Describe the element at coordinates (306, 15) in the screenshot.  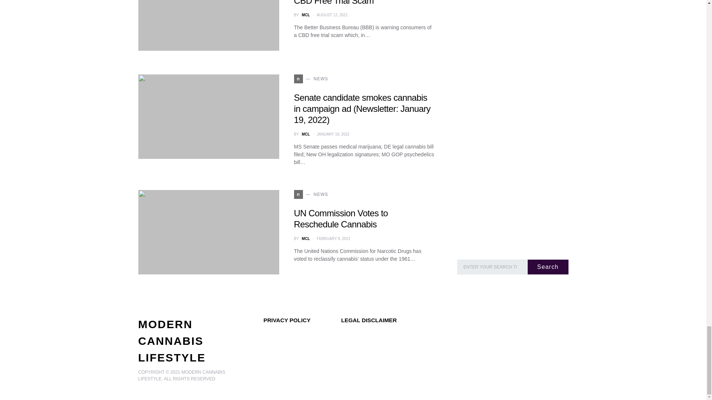
I see `View all posts by MCL` at that location.